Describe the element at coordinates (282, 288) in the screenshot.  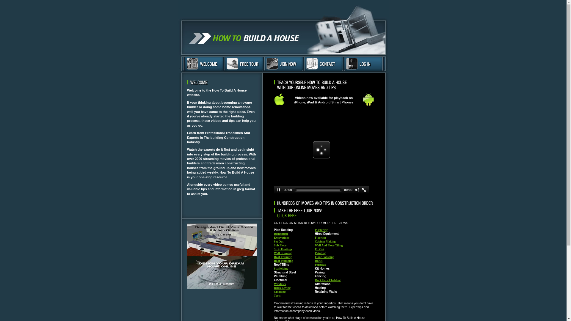
I see `Brick Laying` at that location.